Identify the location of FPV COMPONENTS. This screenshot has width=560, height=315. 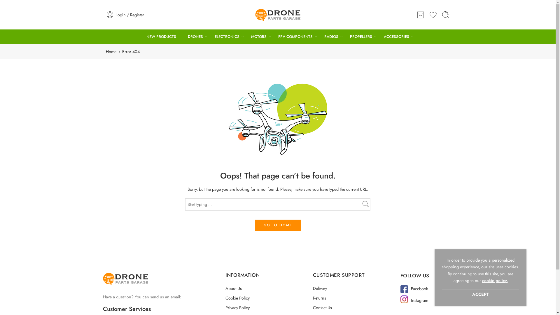
(295, 37).